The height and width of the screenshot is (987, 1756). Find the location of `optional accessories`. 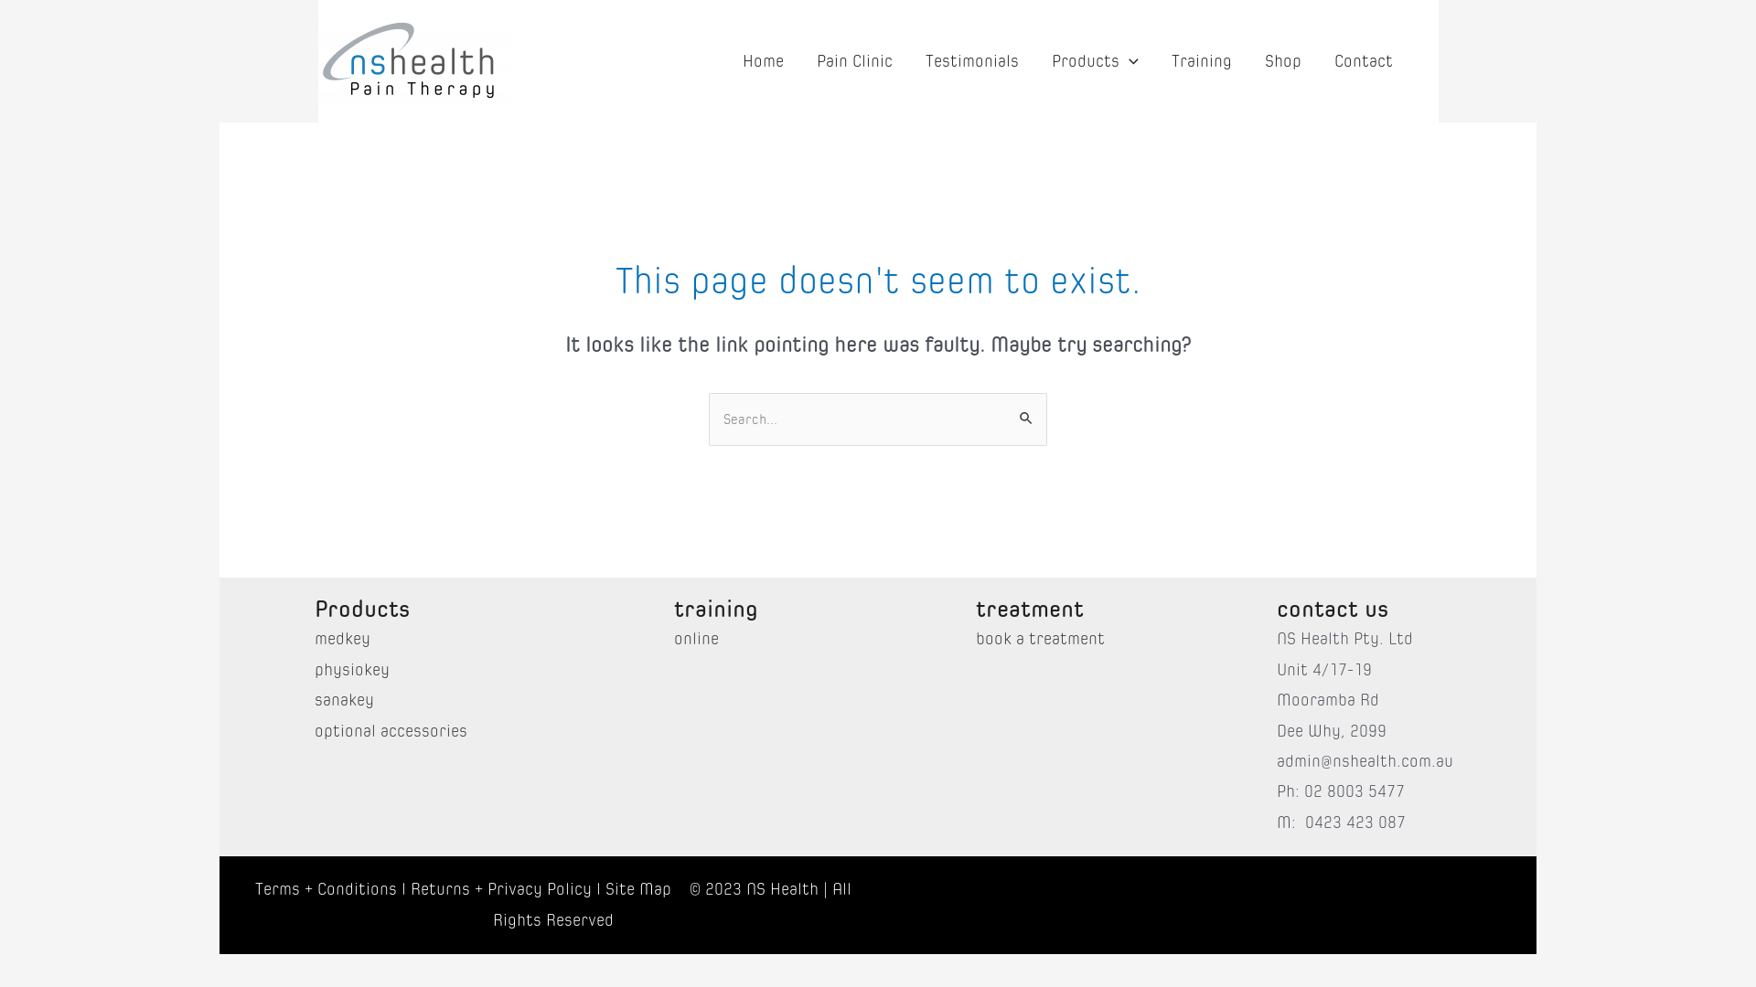

optional accessories is located at coordinates (391, 731).